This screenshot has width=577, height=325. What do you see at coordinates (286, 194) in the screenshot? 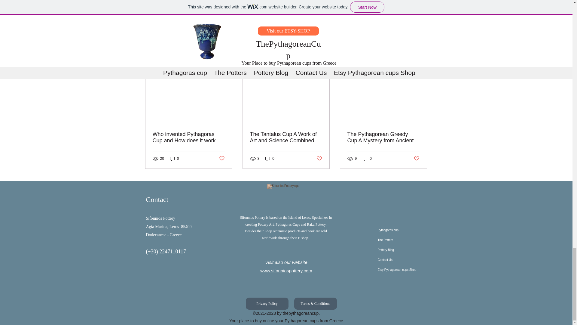
I see `Sifounios Pottery logo` at bounding box center [286, 194].